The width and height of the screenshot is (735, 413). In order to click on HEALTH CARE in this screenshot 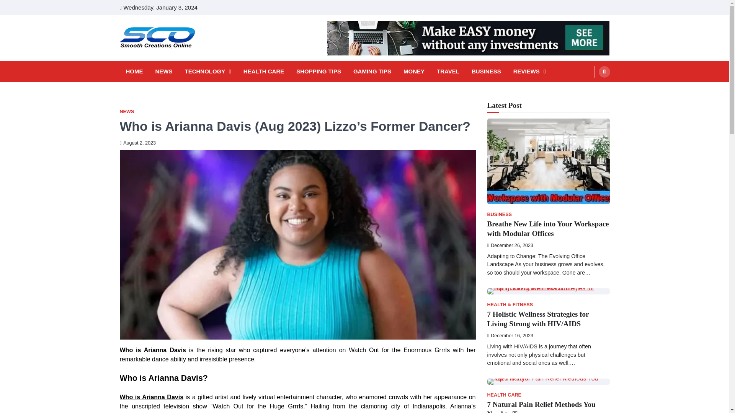, I will do `click(263, 72)`.